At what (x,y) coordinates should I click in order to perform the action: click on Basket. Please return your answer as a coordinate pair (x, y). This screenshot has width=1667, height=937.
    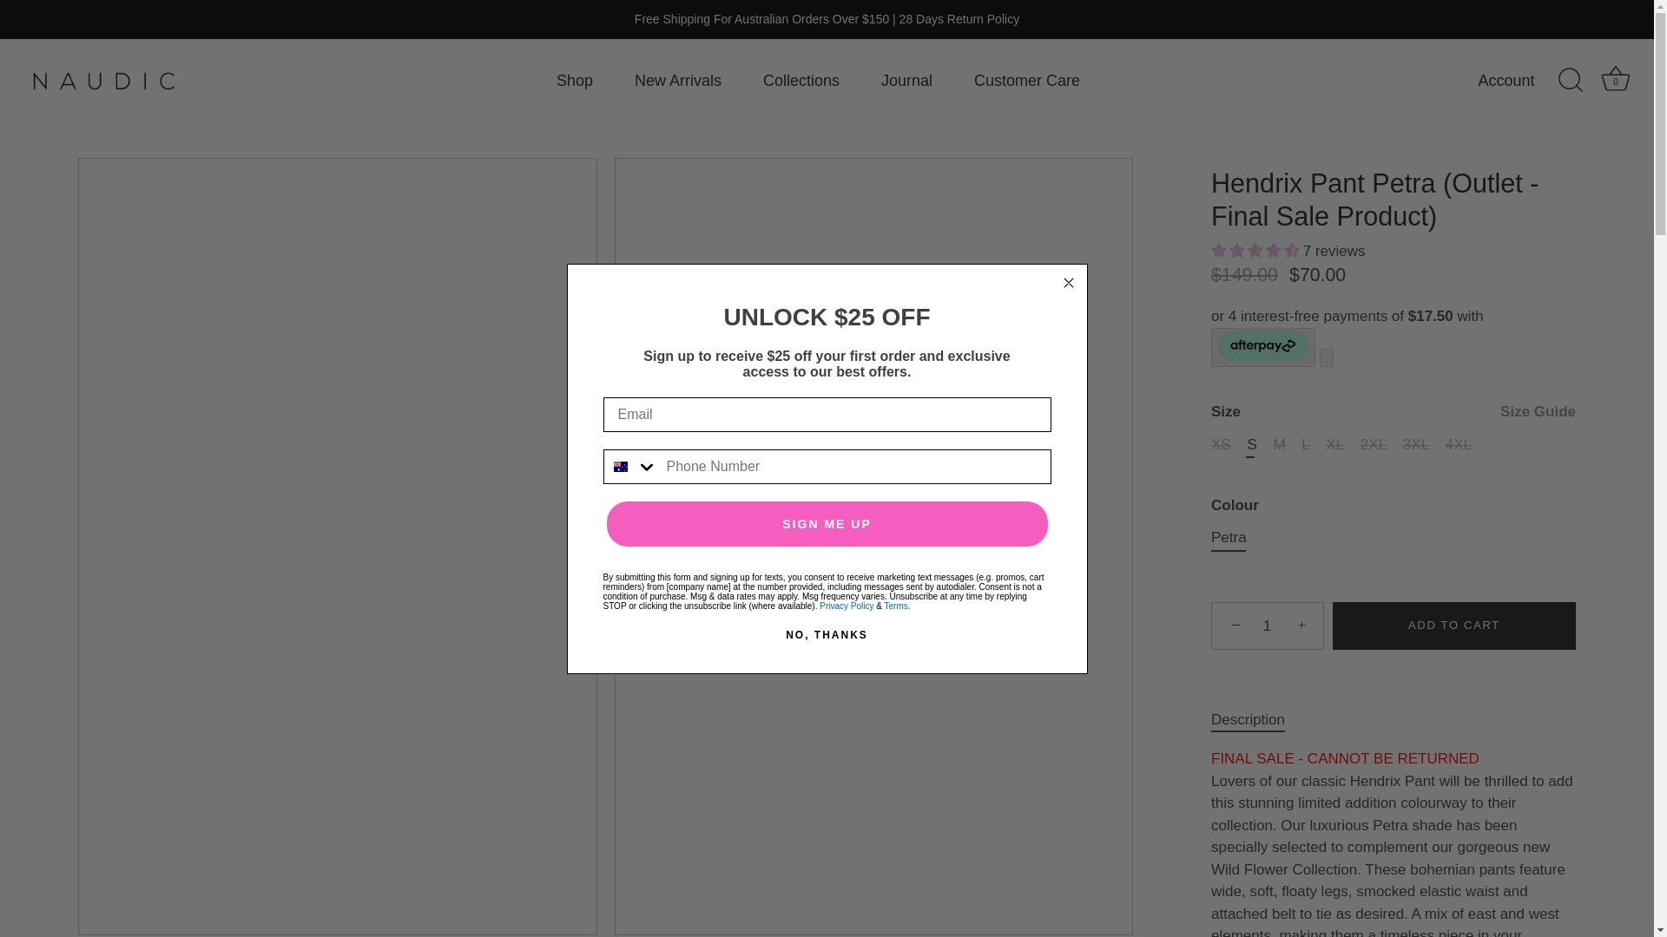
    Looking at the image, I should click on (1616, 80).